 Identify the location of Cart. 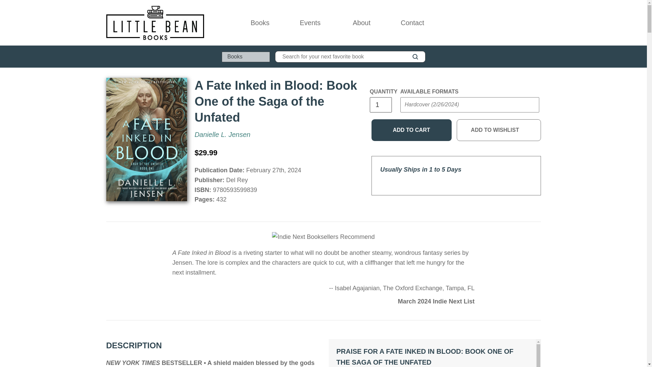
(538, 22).